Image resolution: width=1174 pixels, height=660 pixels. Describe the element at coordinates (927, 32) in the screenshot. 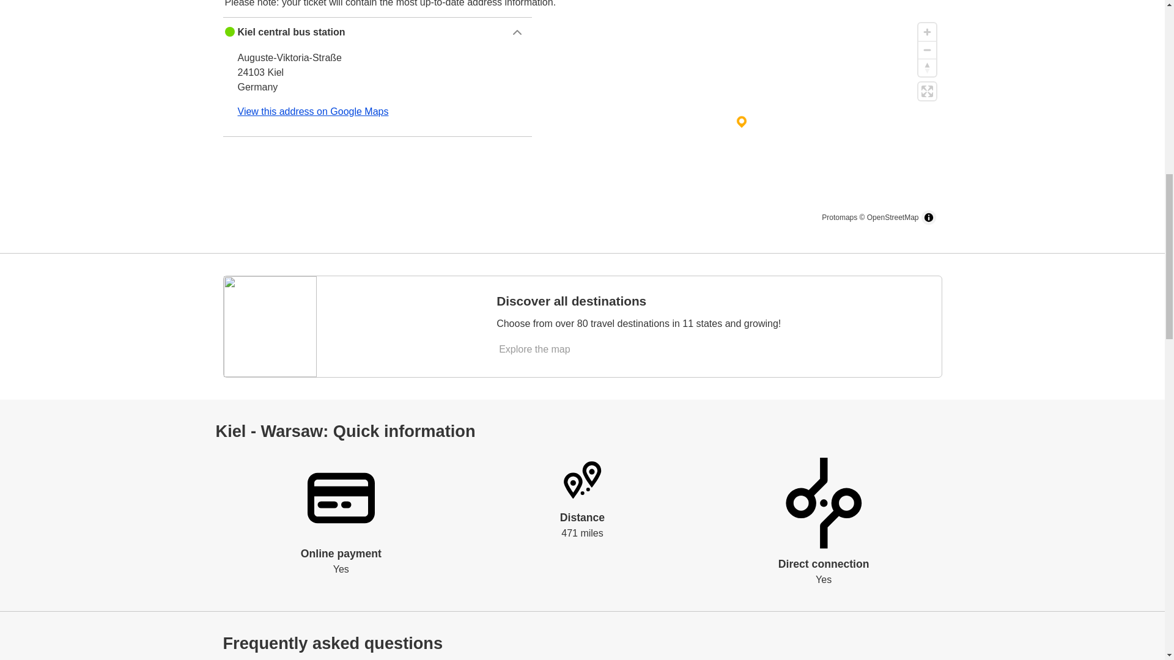

I see `Zoom in` at that location.